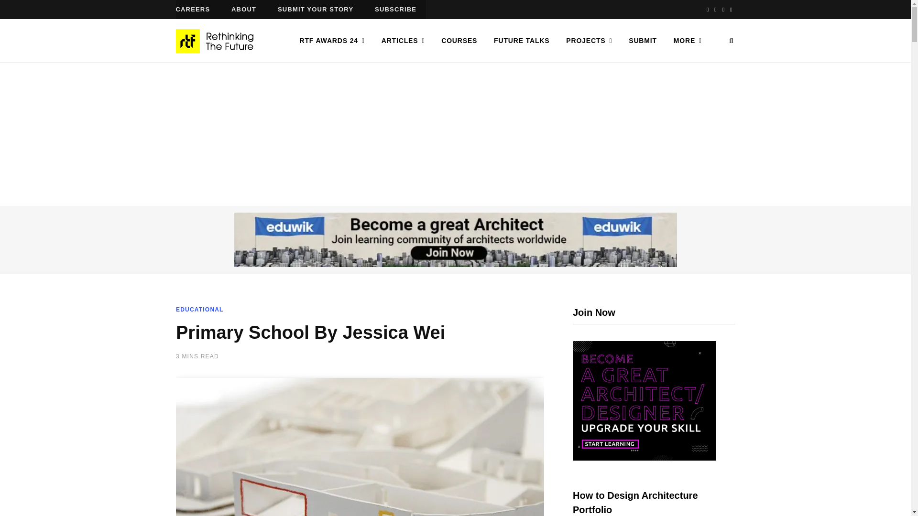 The height and width of the screenshot is (516, 918). Describe the element at coordinates (723, 10) in the screenshot. I see `Pinterest` at that location.